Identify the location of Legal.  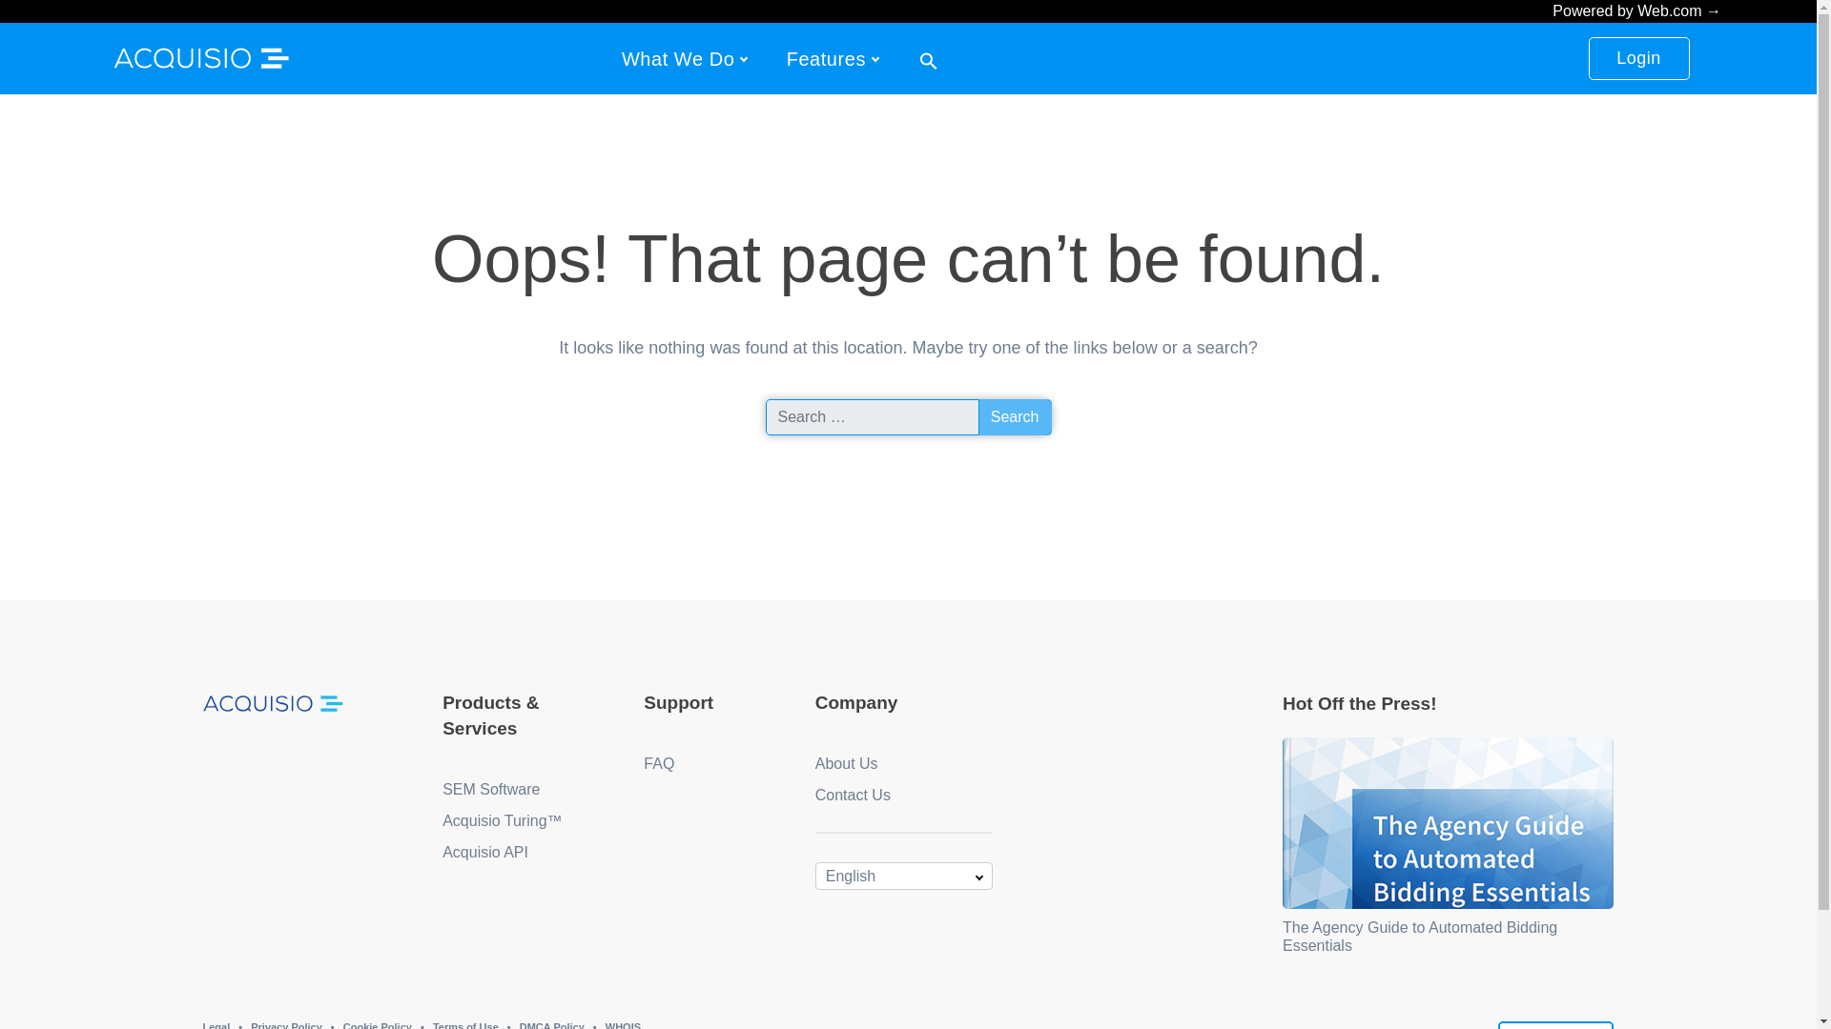
(216, 1025).